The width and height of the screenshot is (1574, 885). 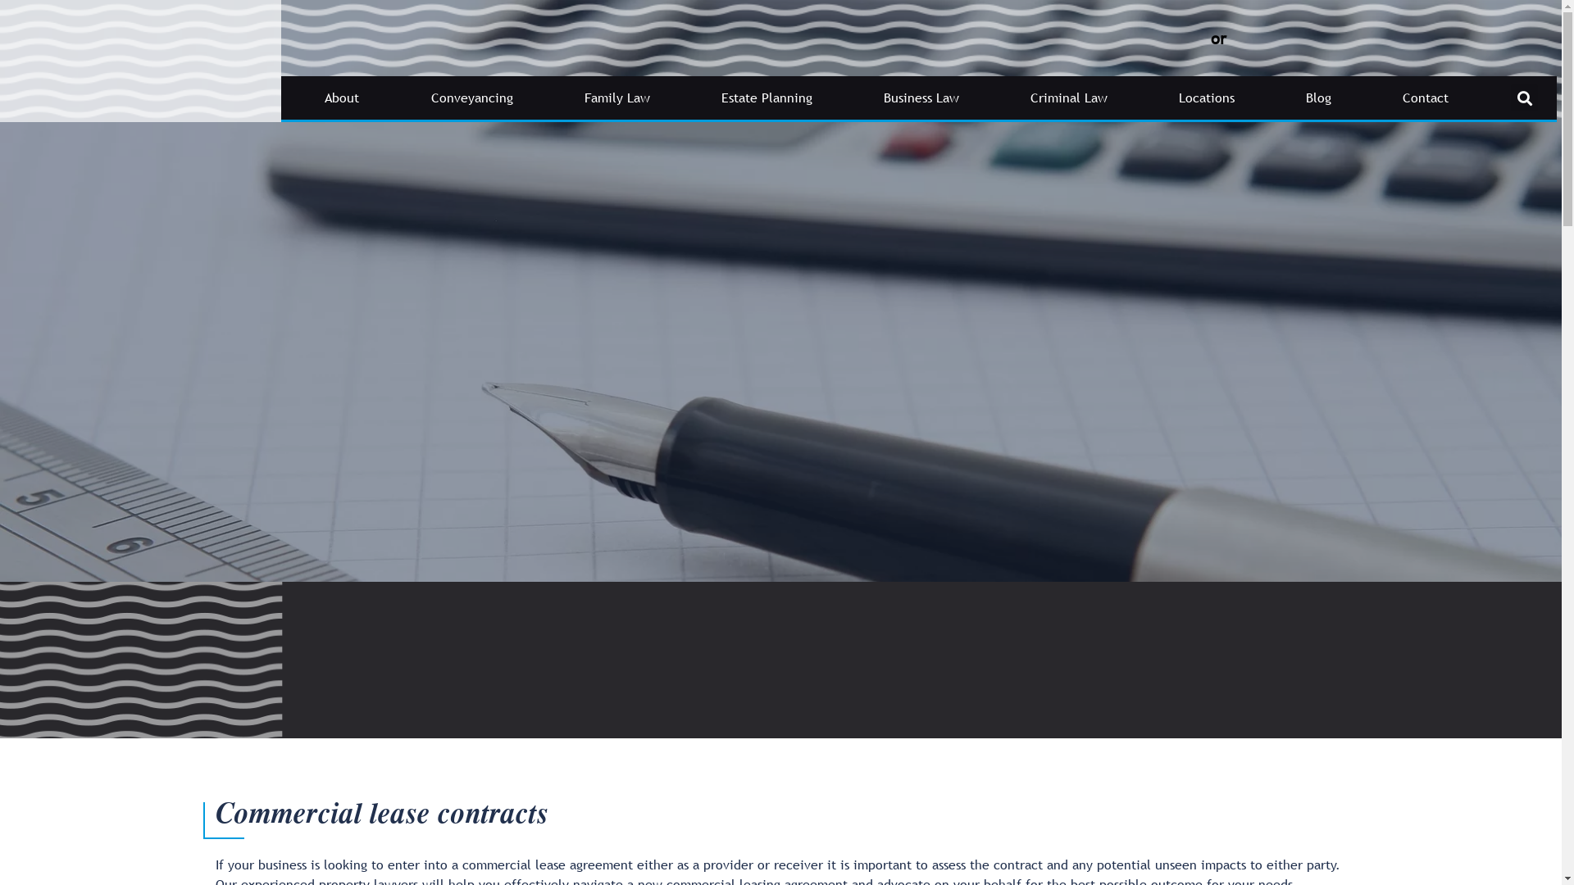 What do you see at coordinates (1319, 98) in the screenshot?
I see `Blog` at bounding box center [1319, 98].